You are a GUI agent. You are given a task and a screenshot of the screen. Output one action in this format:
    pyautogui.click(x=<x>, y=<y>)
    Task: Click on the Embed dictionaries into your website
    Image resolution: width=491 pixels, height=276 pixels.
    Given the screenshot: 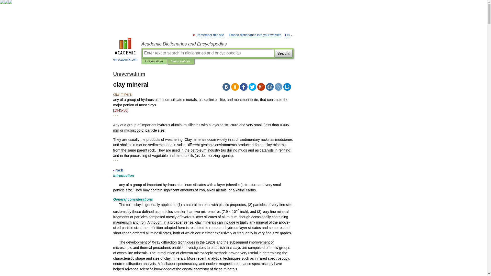 What is the action you would take?
    pyautogui.click(x=255, y=35)
    